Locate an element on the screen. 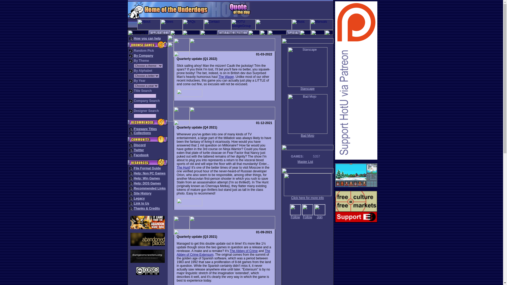 The image size is (507, 285). Random Pick is located at coordinates (144, 50).